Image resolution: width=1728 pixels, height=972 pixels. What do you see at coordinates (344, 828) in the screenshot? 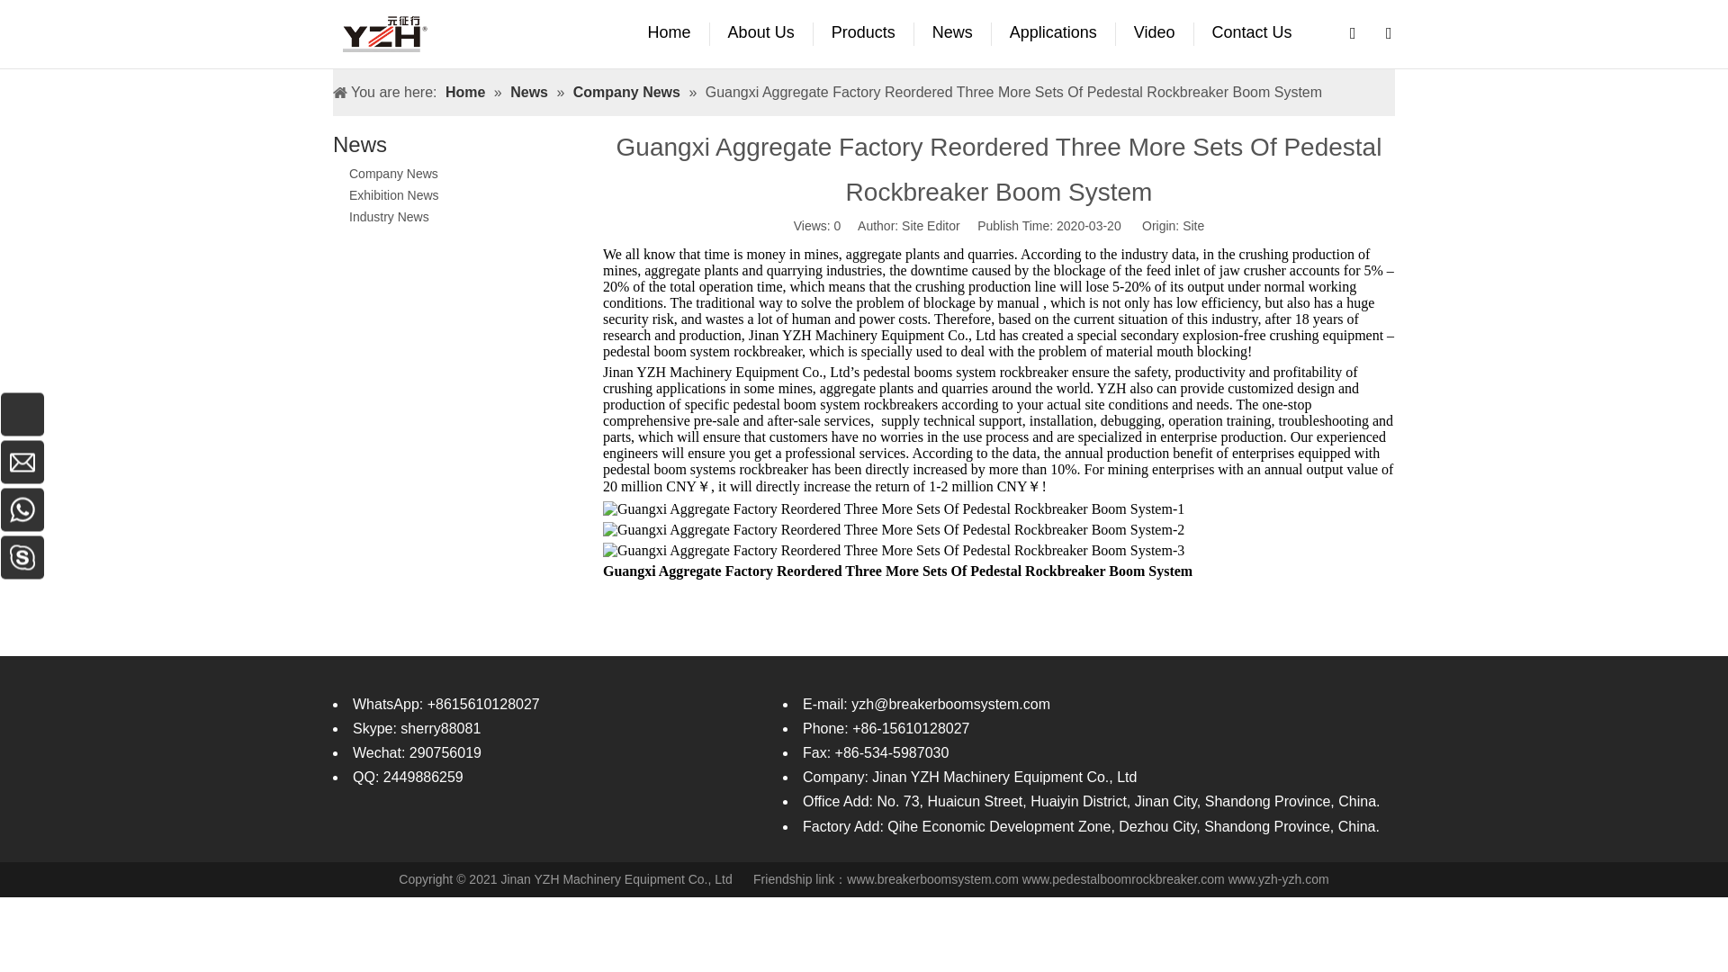
I see `Facebook` at bounding box center [344, 828].